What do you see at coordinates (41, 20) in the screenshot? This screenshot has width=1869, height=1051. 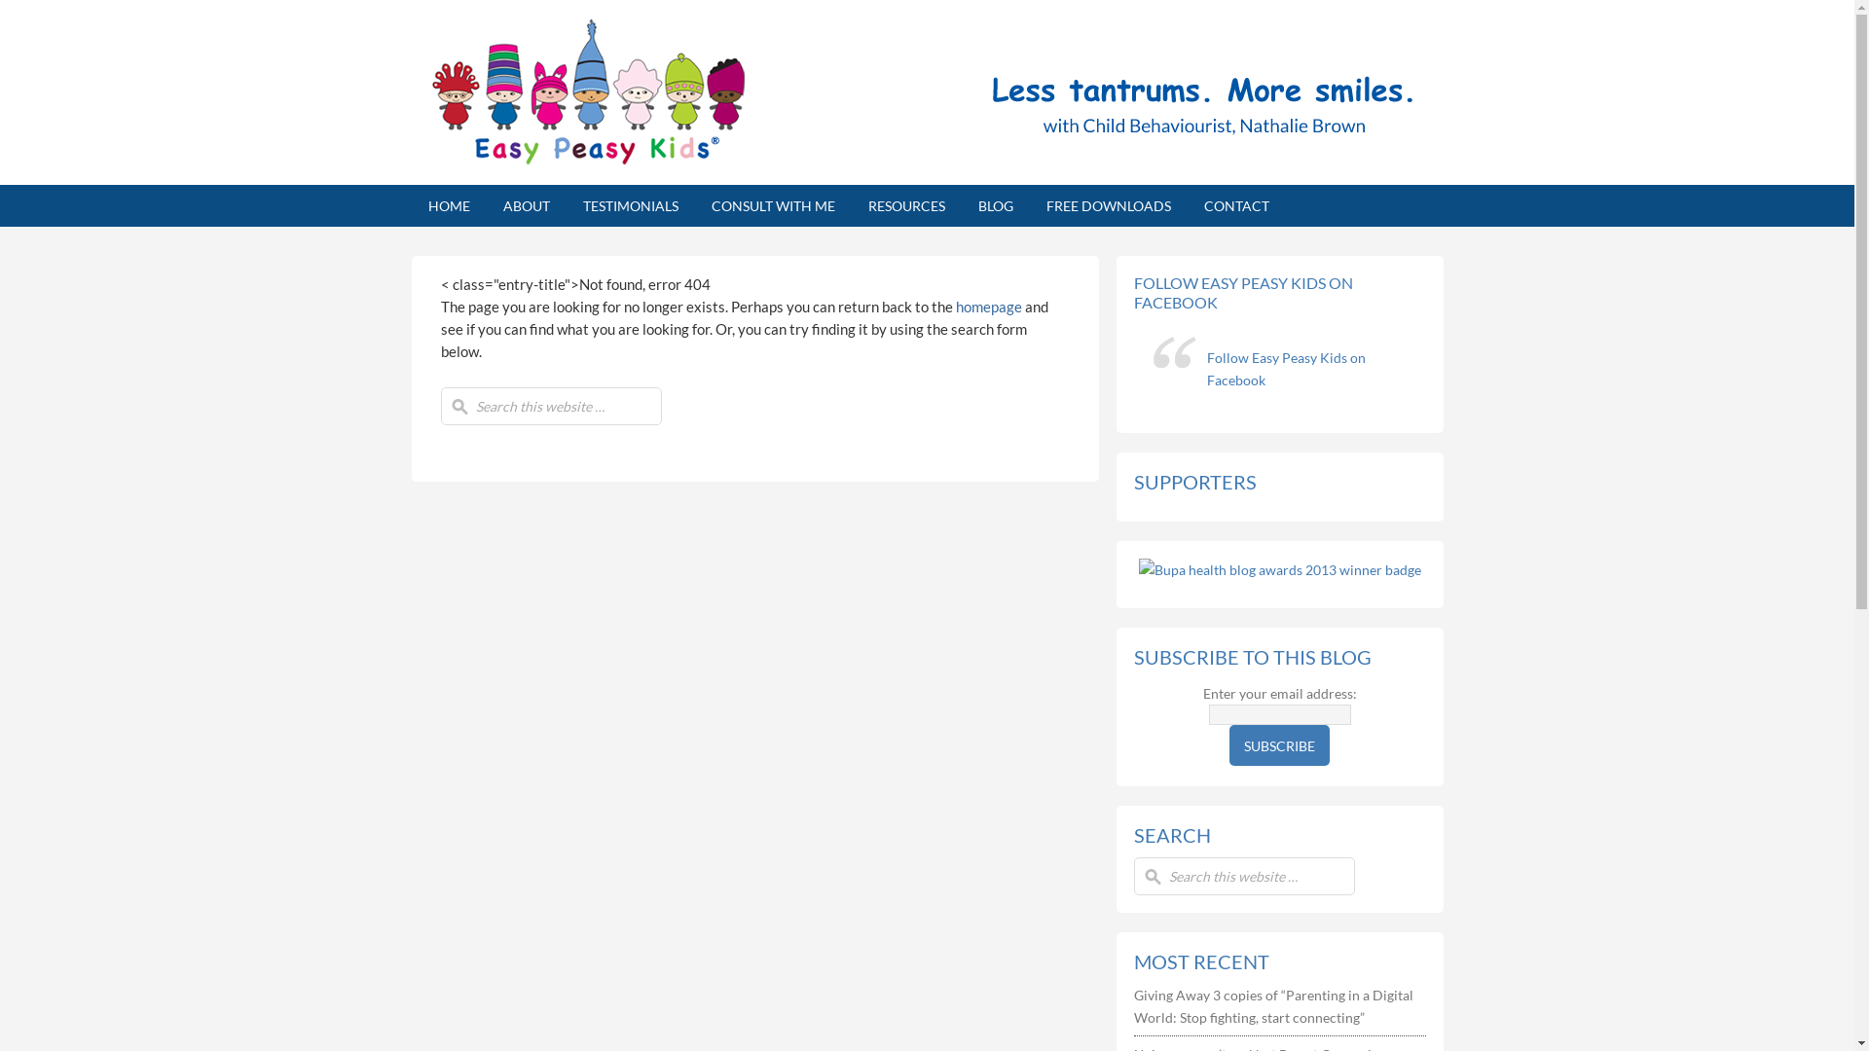 I see `Search` at bounding box center [41, 20].